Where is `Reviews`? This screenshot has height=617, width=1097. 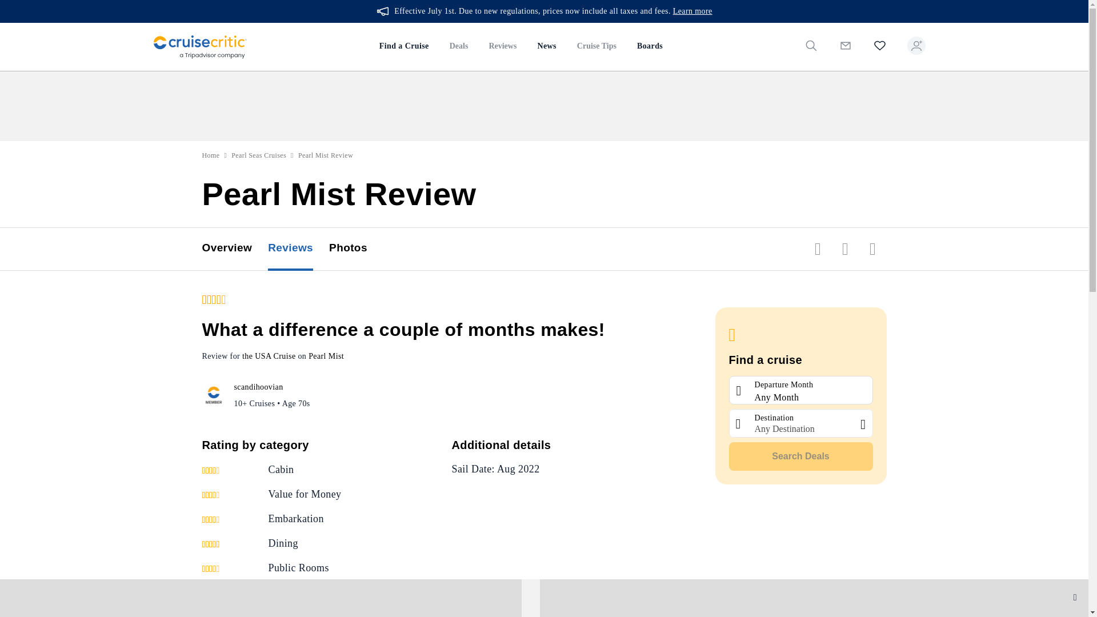 Reviews is located at coordinates (298, 249).